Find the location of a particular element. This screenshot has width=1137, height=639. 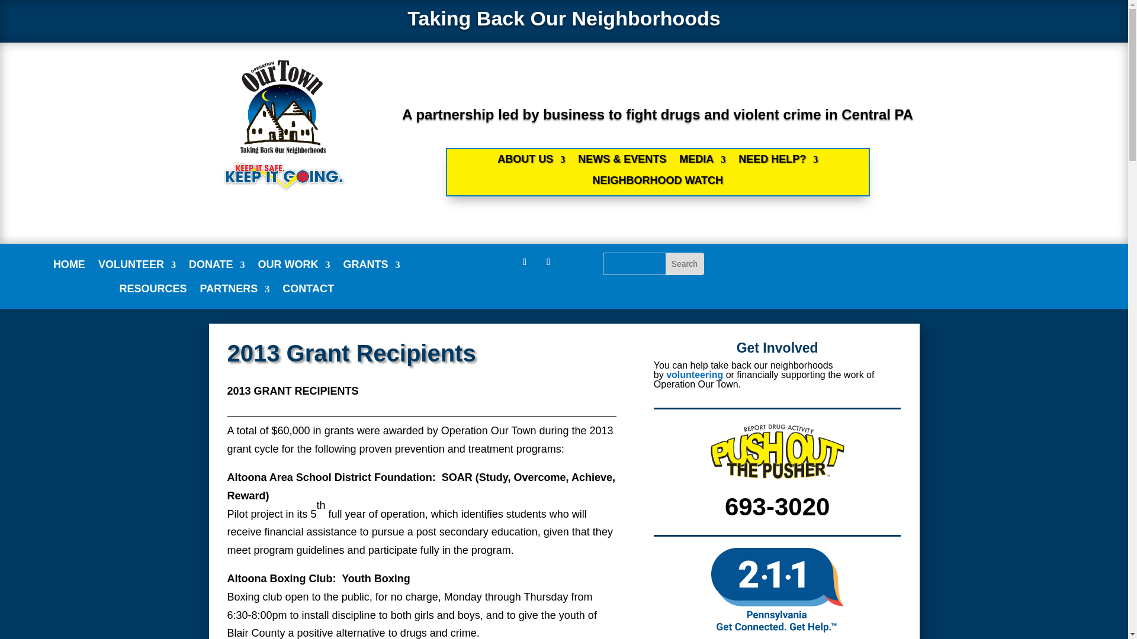

Follow on Youtube is located at coordinates (548, 262).